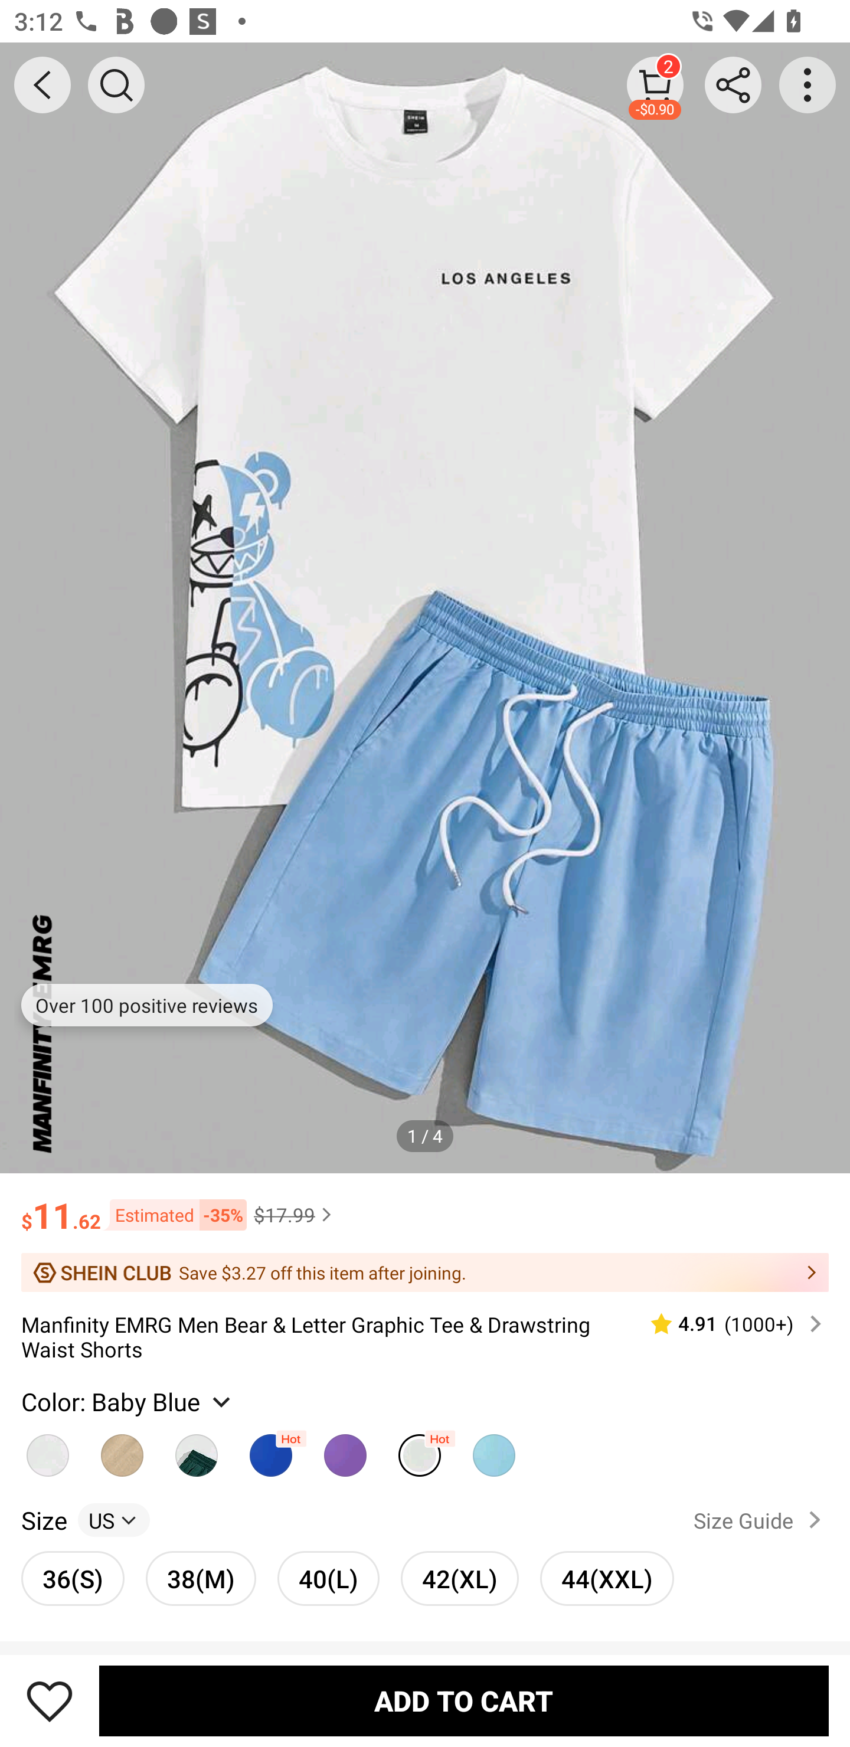 Image resolution: width=850 pixels, height=1747 pixels. Describe the element at coordinates (761, 1519) in the screenshot. I see `Size Guide` at that location.